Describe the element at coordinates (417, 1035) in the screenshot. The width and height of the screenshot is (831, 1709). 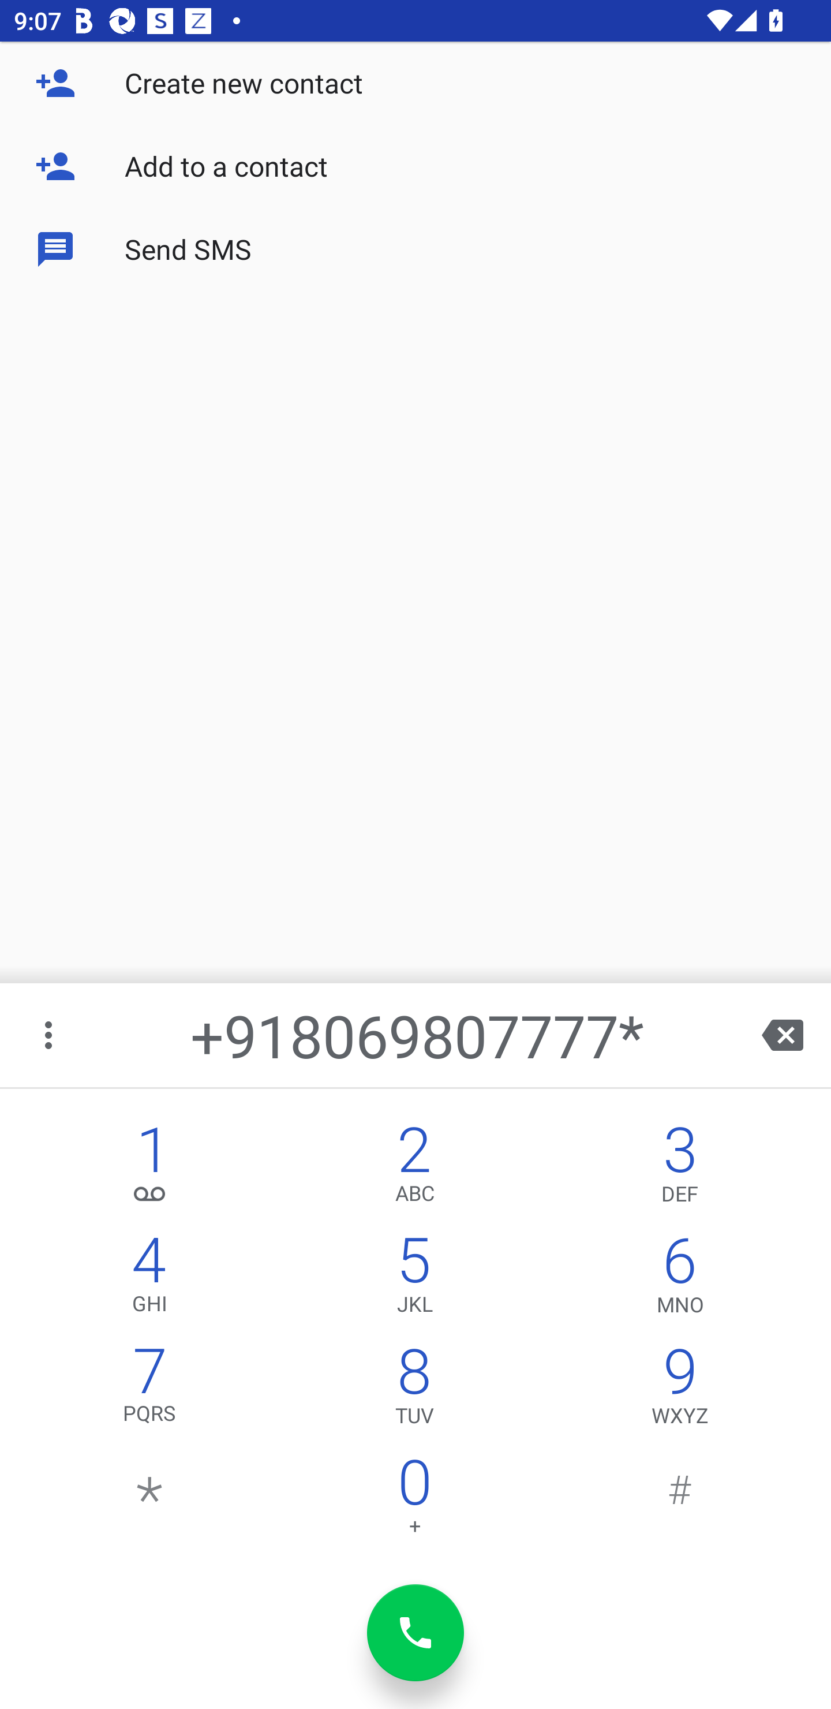
I see `+918069807777*` at that location.